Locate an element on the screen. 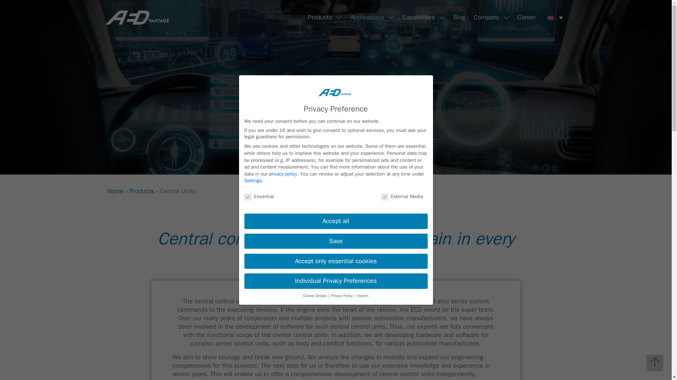  Products is located at coordinates (318, 18).